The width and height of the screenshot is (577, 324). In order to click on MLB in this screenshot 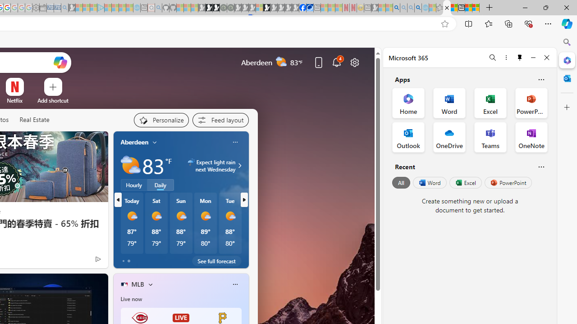, I will do `click(137, 284)`.